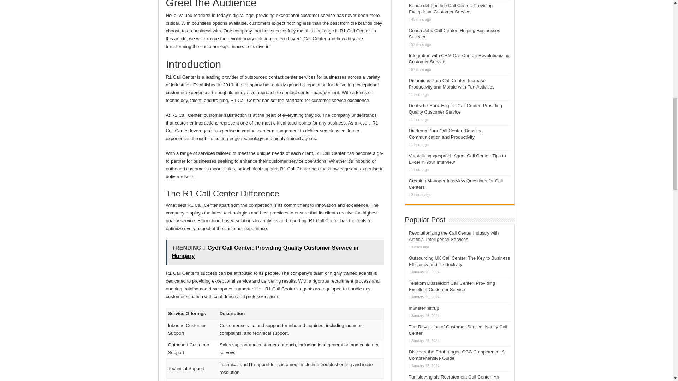  Describe the element at coordinates (358, 31) in the screenshot. I see `Call Center` at that location.